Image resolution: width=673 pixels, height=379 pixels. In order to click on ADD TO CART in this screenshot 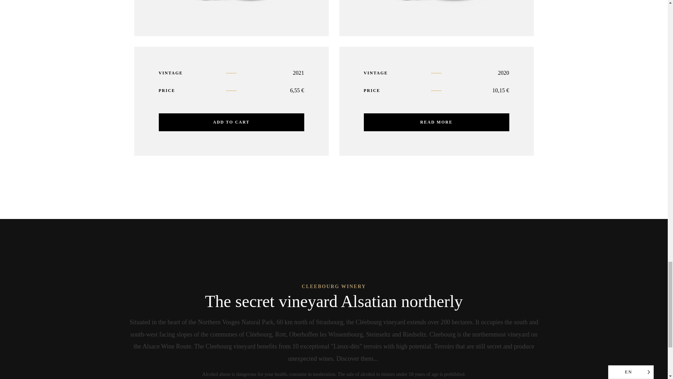, I will do `click(231, 18)`.